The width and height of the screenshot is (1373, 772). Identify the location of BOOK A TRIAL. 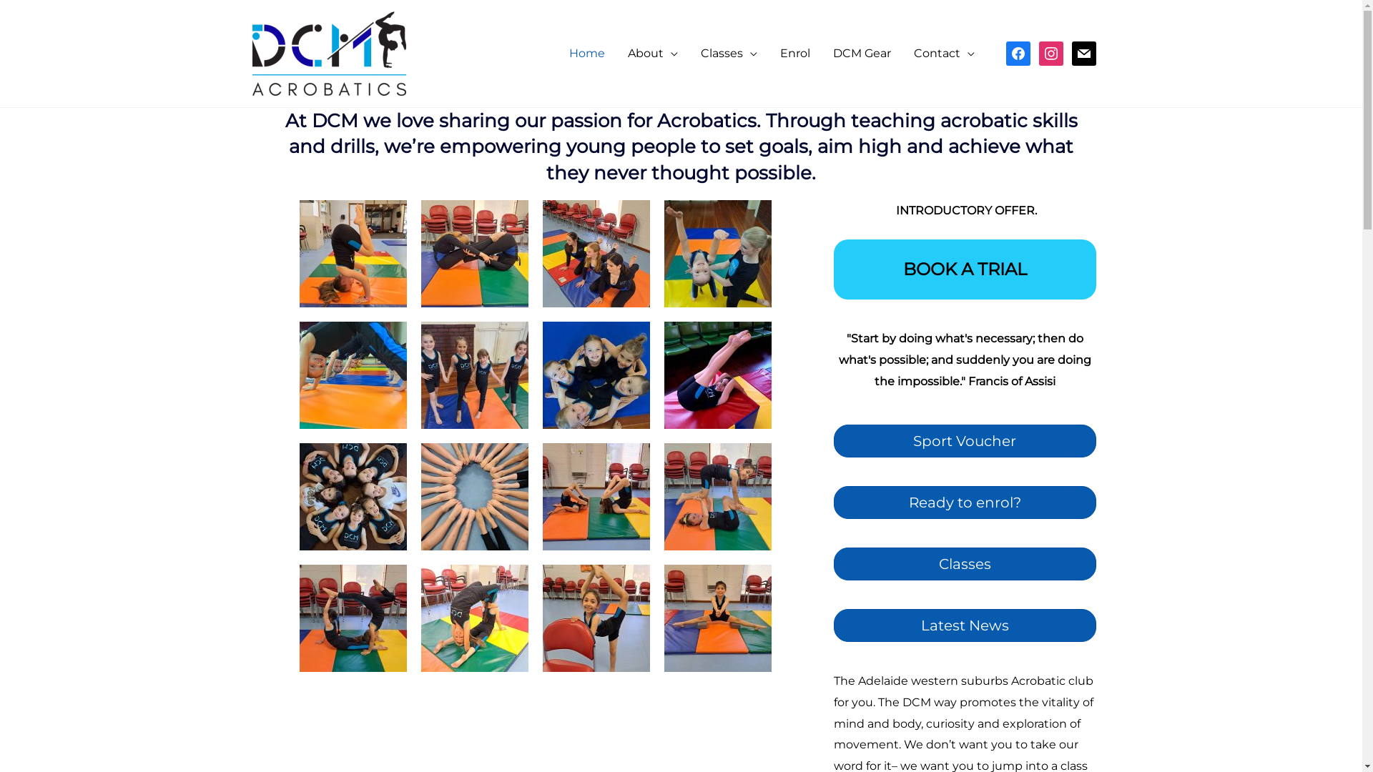
(965, 269).